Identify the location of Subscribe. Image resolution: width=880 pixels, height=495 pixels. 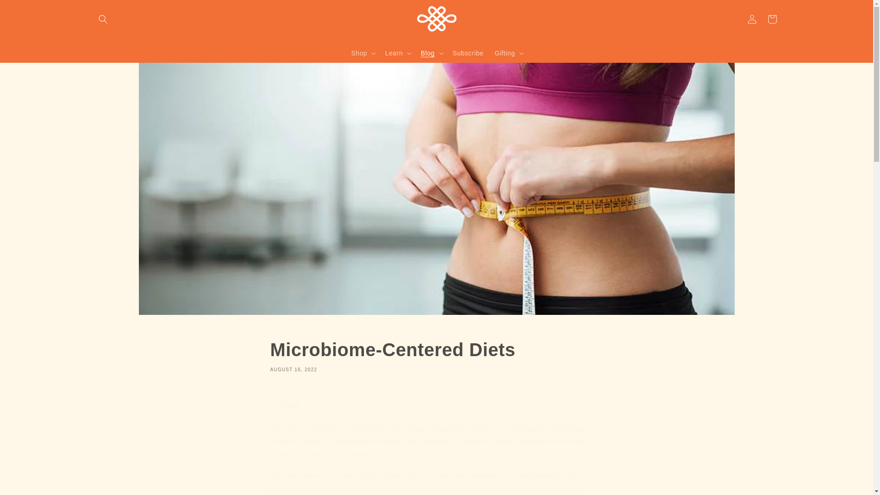
(468, 52).